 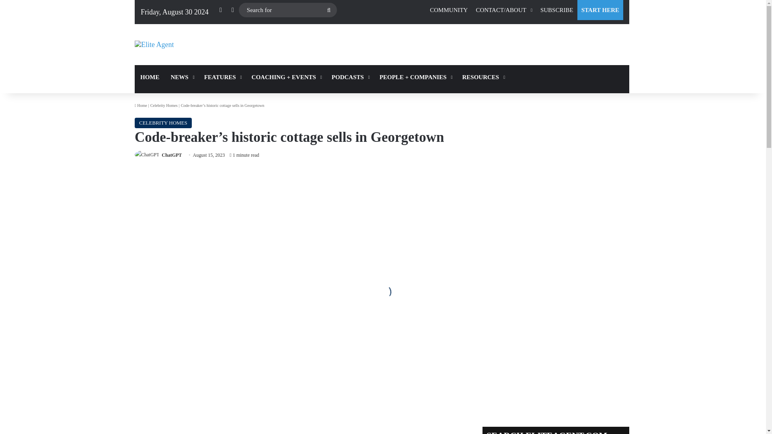 What do you see at coordinates (150, 77) in the screenshot?
I see `HOME` at bounding box center [150, 77].